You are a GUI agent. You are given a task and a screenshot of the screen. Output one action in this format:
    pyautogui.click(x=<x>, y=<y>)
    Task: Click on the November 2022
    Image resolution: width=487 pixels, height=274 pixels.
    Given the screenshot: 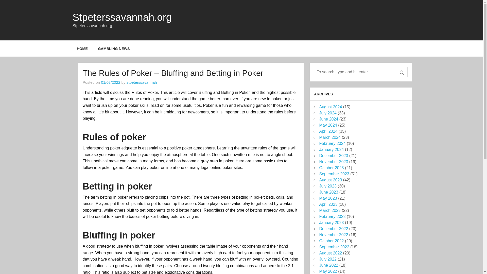 What is the action you would take?
    pyautogui.click(x=333, y=235)
    